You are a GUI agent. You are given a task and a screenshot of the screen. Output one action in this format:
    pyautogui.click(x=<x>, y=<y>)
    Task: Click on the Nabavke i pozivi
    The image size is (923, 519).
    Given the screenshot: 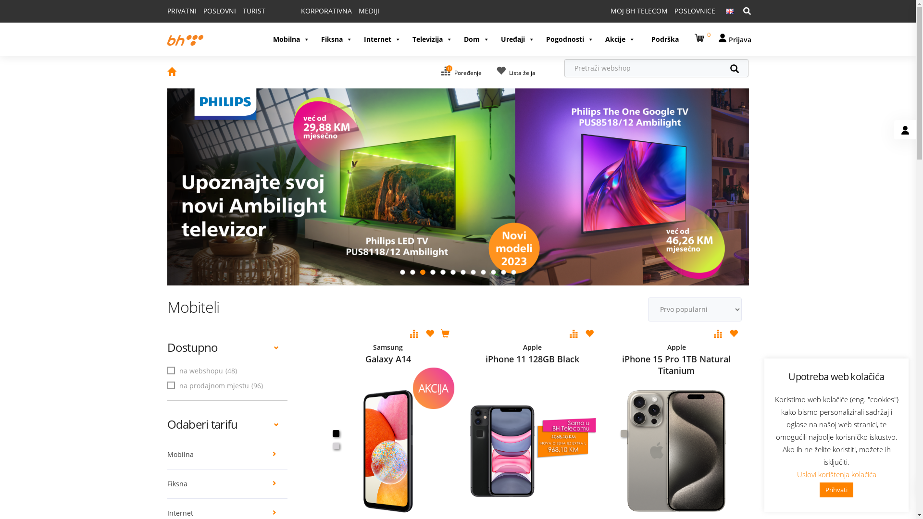 What is the action you would take?
    pyautogui.click(x=193, y=378)
    